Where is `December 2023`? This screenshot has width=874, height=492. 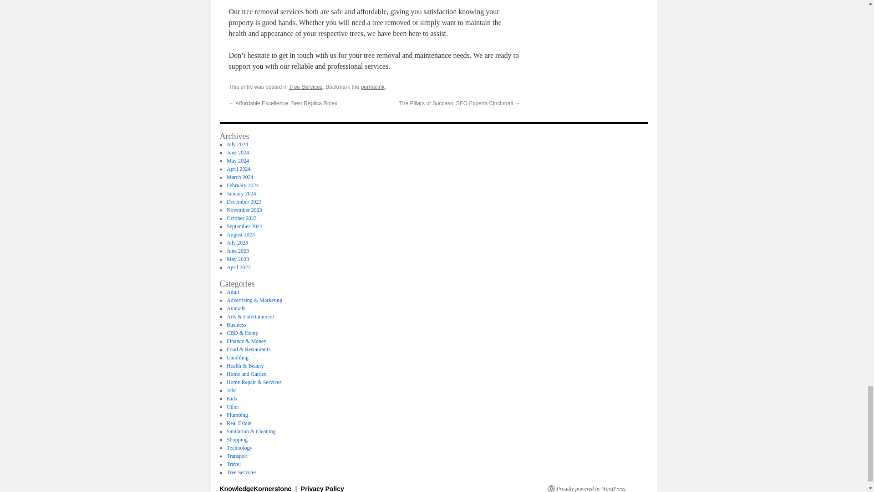
December 2023 is located at coordinates (244, 202).